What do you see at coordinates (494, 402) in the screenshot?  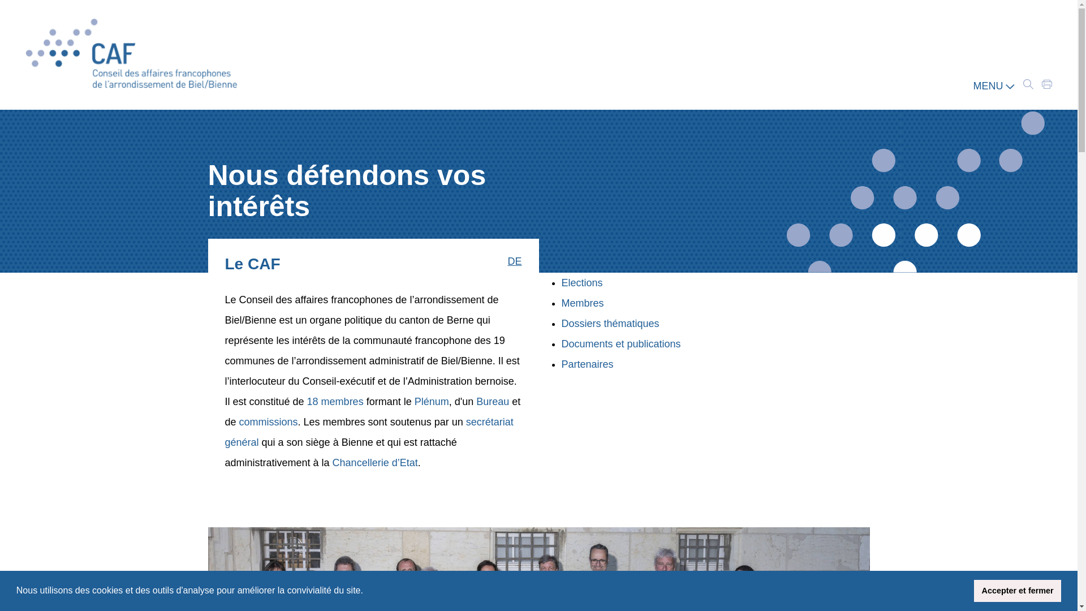 I see `Bureau` at bounding box center [494, 402].